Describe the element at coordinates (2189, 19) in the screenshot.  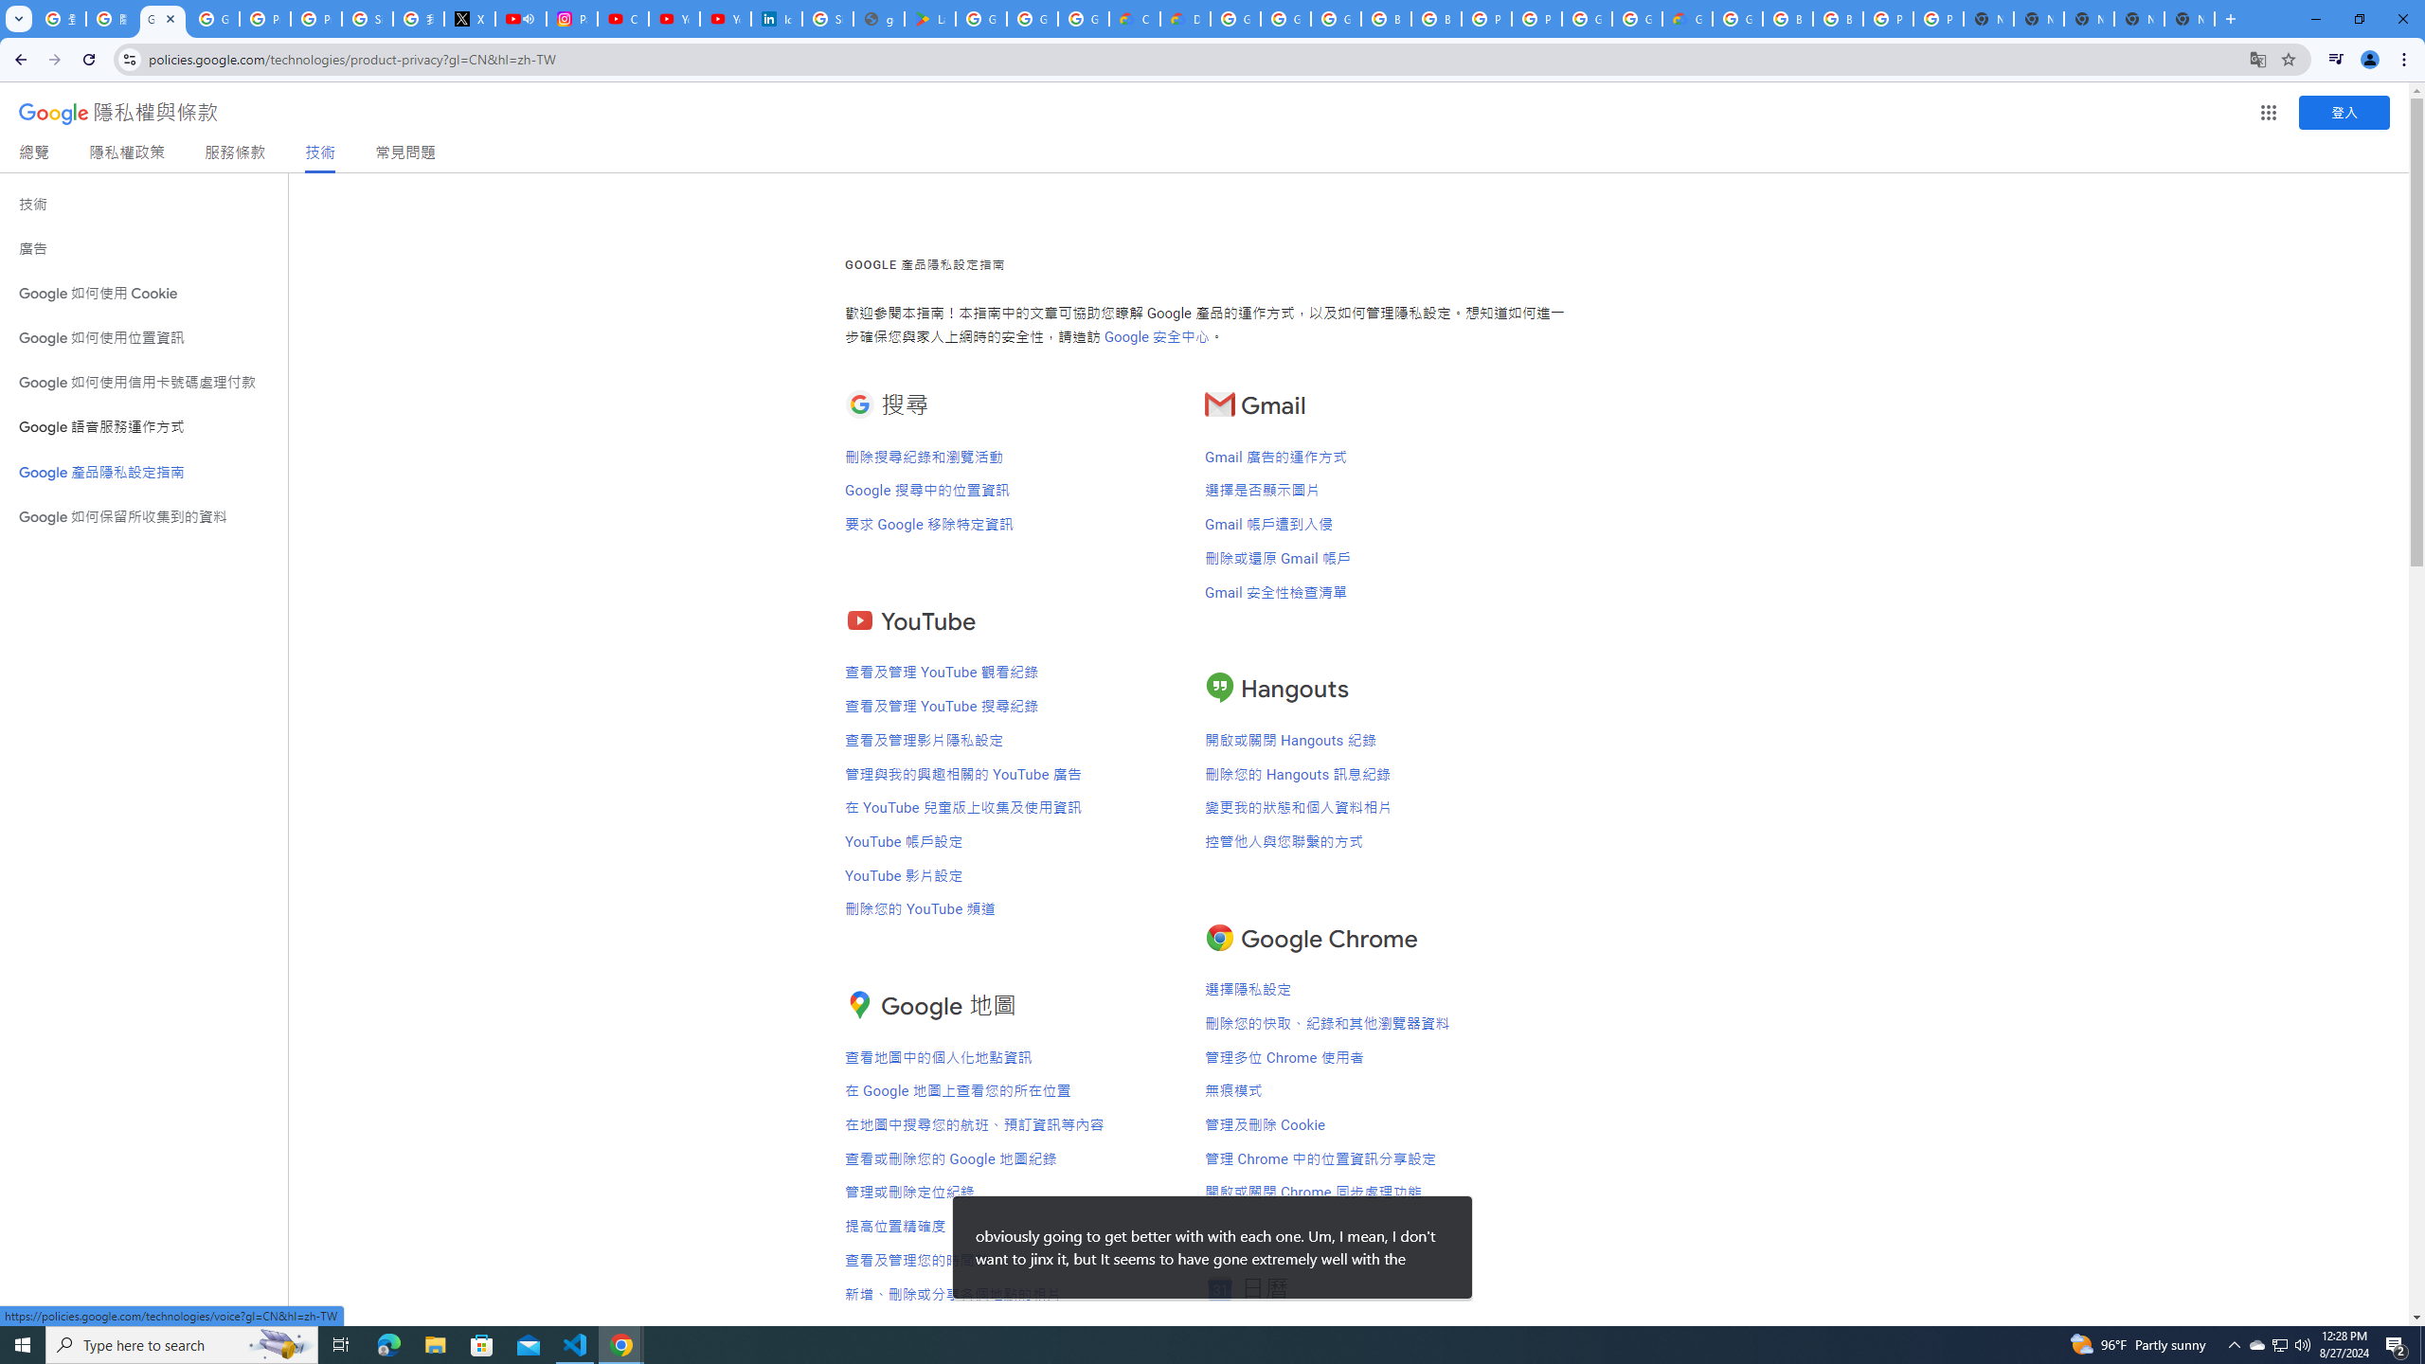
I see `New Tab` at that location.